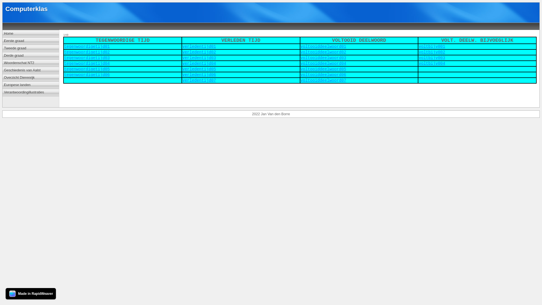 This screenshot has height=305, width=542. What do you see at coordinates (199, 47) in the screenshot?
I see `verledentijd01` at bounding box center [199, 47].